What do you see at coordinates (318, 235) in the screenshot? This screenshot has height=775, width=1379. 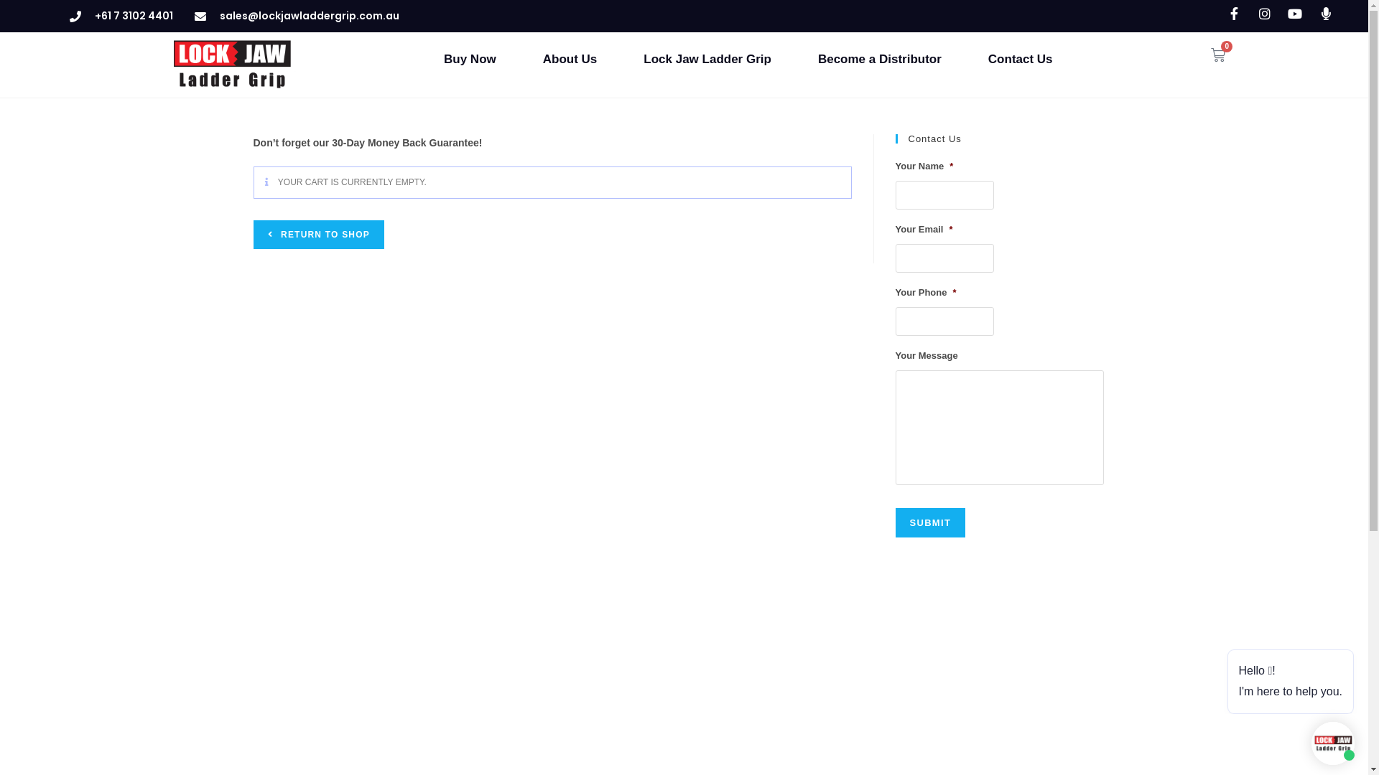 I see `RETURN TO SHOP` at bounding box center [318, 235].